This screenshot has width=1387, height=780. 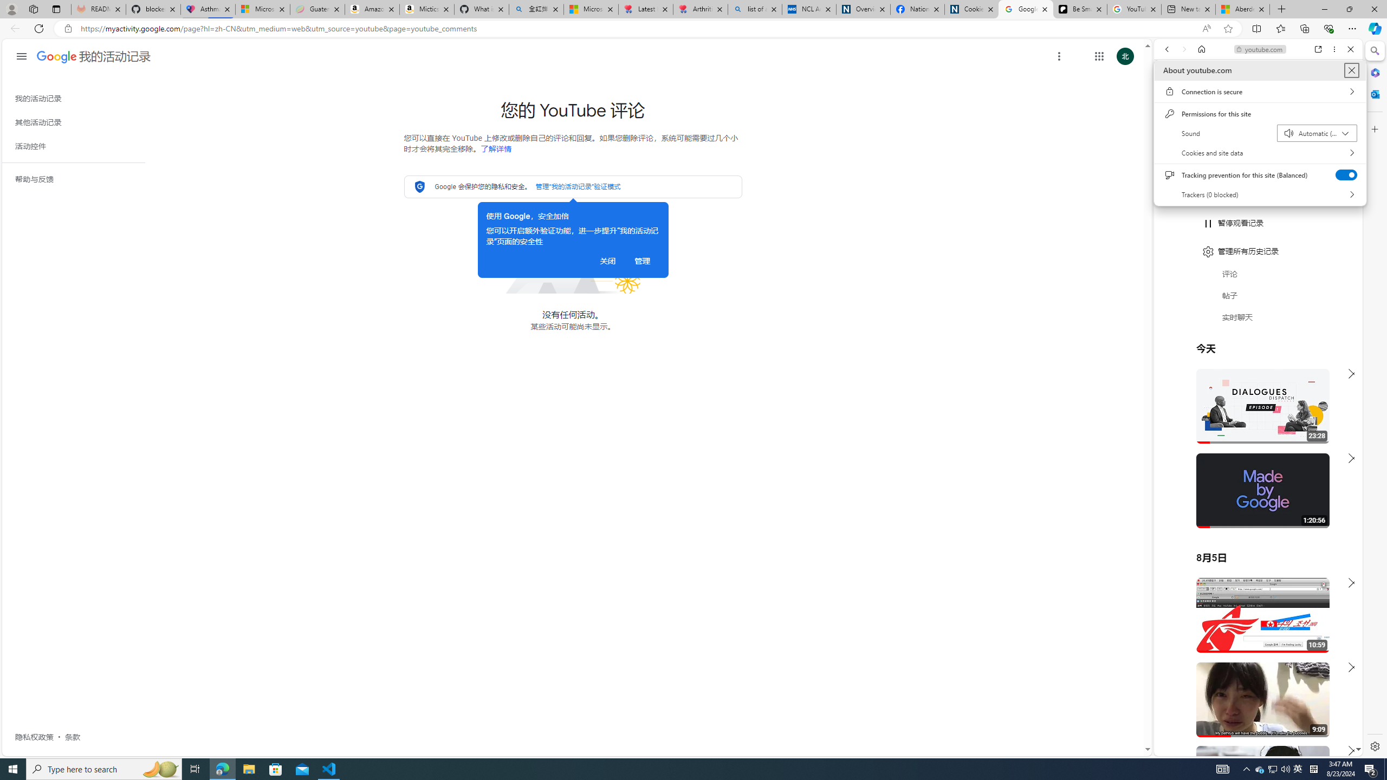 What do you see at coordinates (1258, 294) in the screenshot?
I see `Music` at bounding box center [1258, 294].